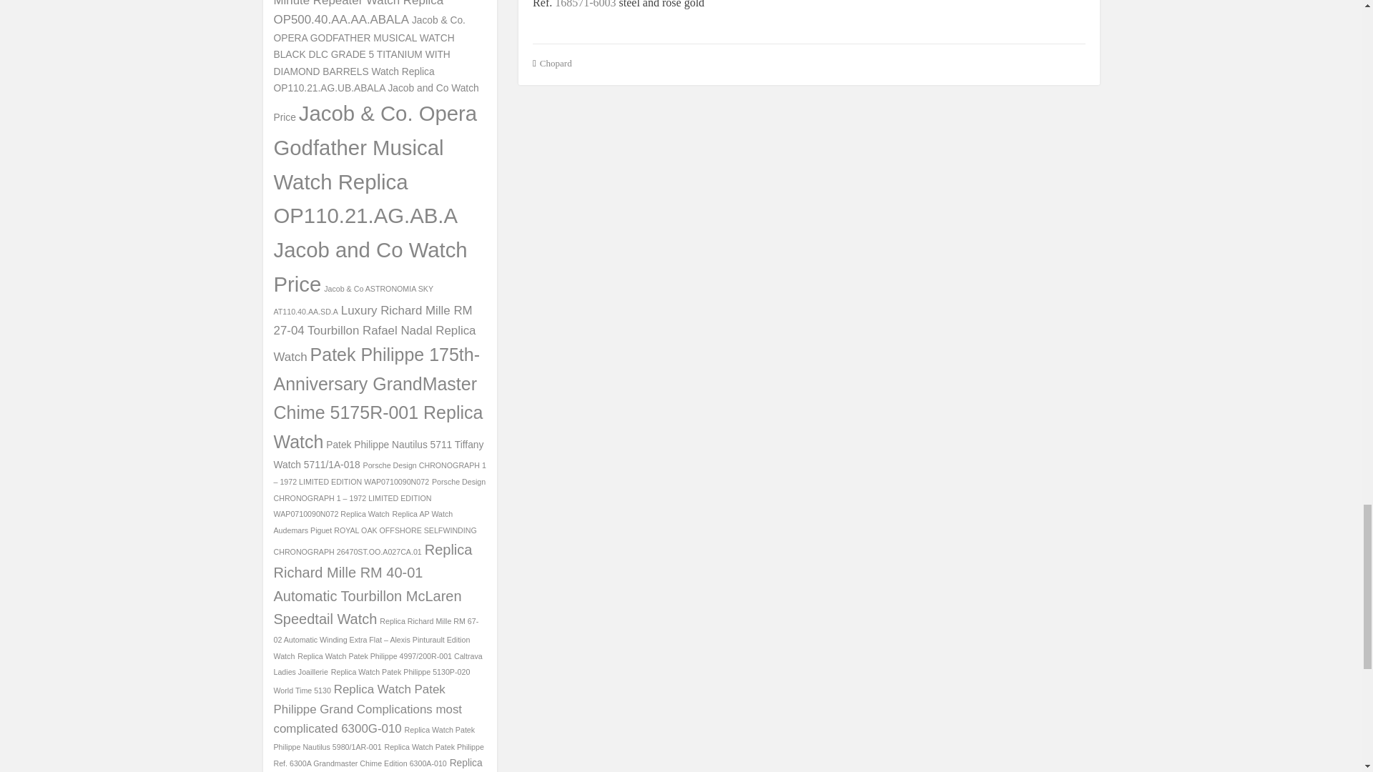 This screenshot has width=1373, height=772. What do you see at coordinates (556, 62) in the screenshot?
I see `Chopard` at bounding box center [556, 62].